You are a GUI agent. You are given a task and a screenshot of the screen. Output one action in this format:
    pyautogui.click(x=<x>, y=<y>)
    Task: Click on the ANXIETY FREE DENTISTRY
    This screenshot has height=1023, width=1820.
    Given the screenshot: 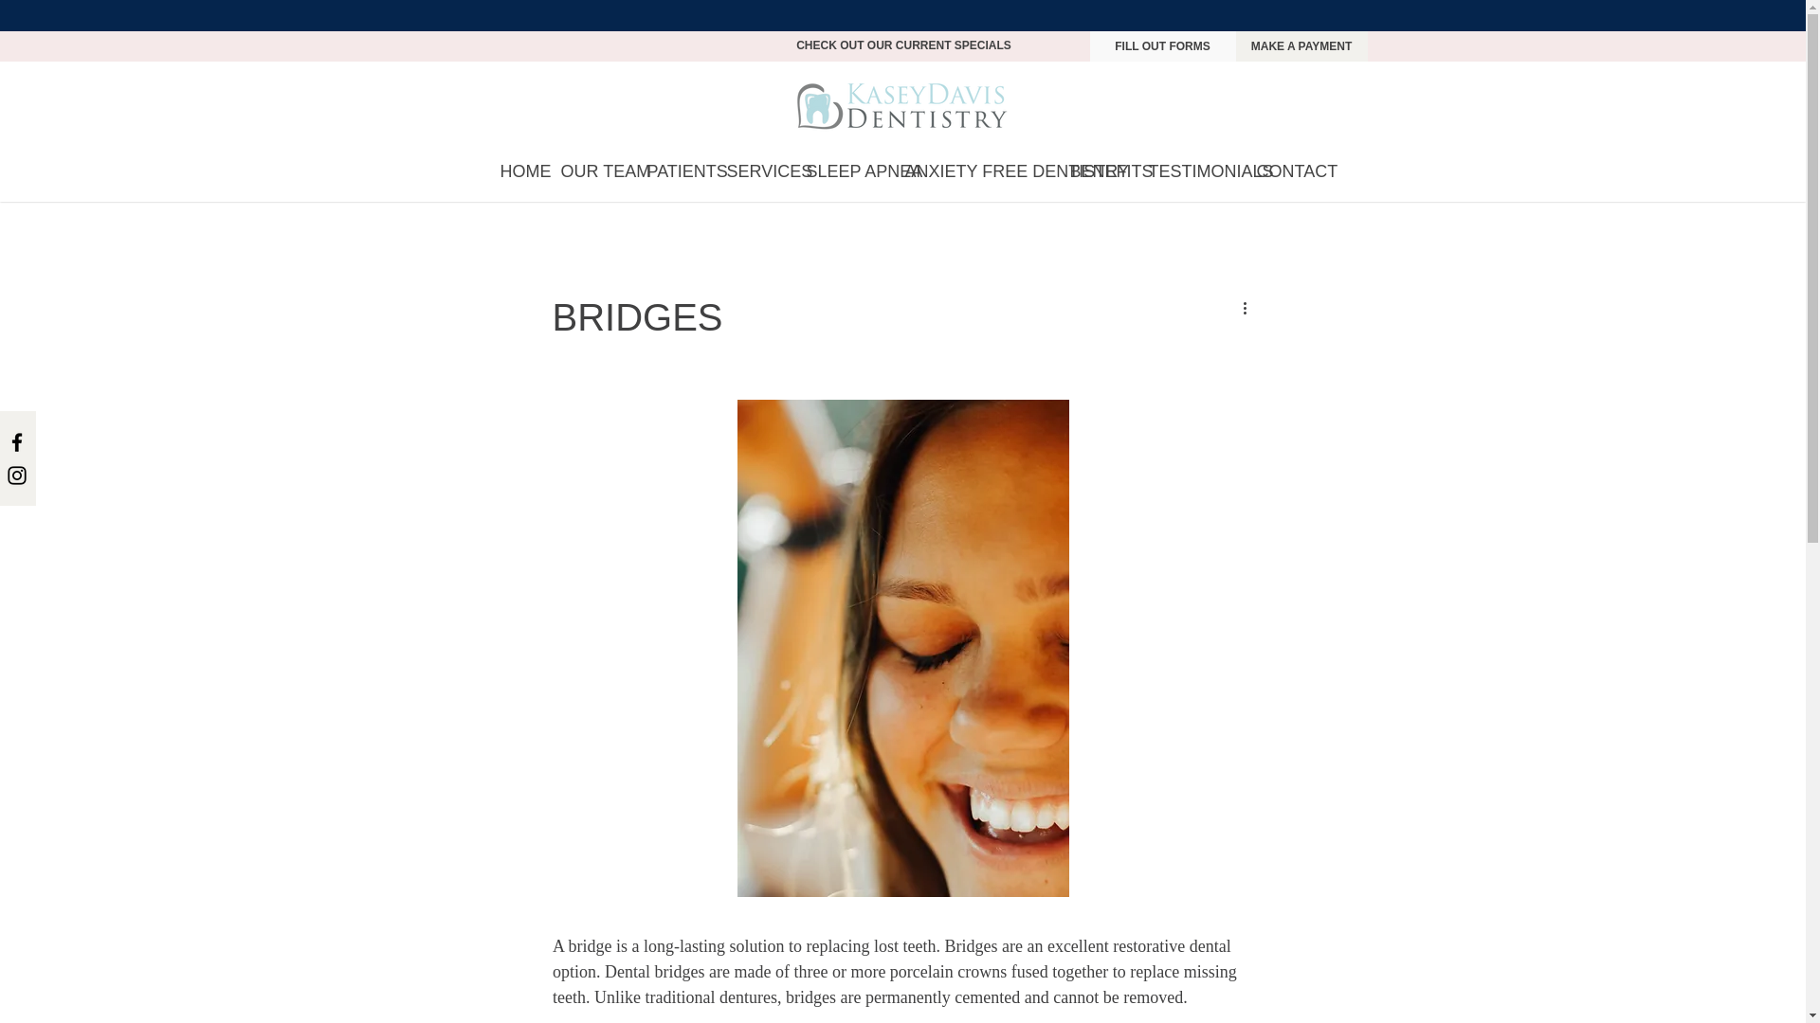 What is the action you would take?
    pyautogui.click(x=971, y=170)
    